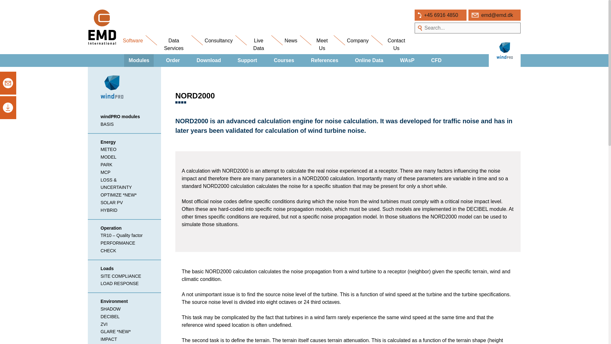 This screenshot has height=344, width=611. Describe the element at coordinates (369, 60) in the screenshot. I see `Online Data` at that location.